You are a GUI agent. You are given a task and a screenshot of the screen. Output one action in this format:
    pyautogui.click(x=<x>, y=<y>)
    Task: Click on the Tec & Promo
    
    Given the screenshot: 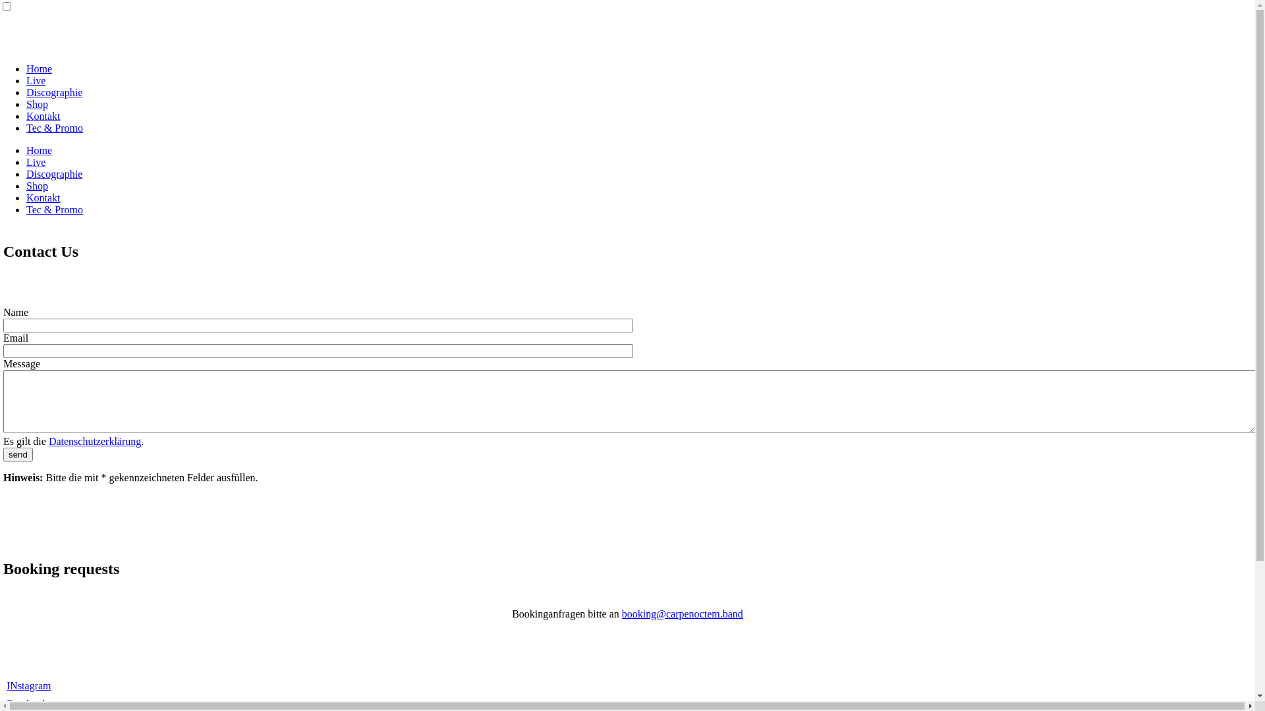 What is the action you would take?
    pyautogui.click(x=55, y=209)
    